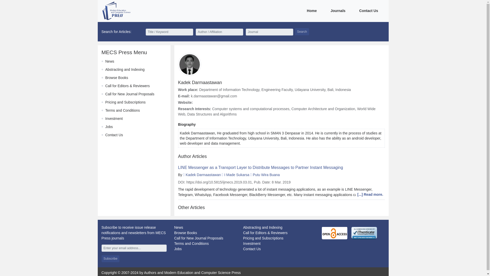 Image resolution: width=490 pixels, height=276 pixels. Describe the element at coordinates (185, 233) in the screenshot. I see `Browse Books` at that location.